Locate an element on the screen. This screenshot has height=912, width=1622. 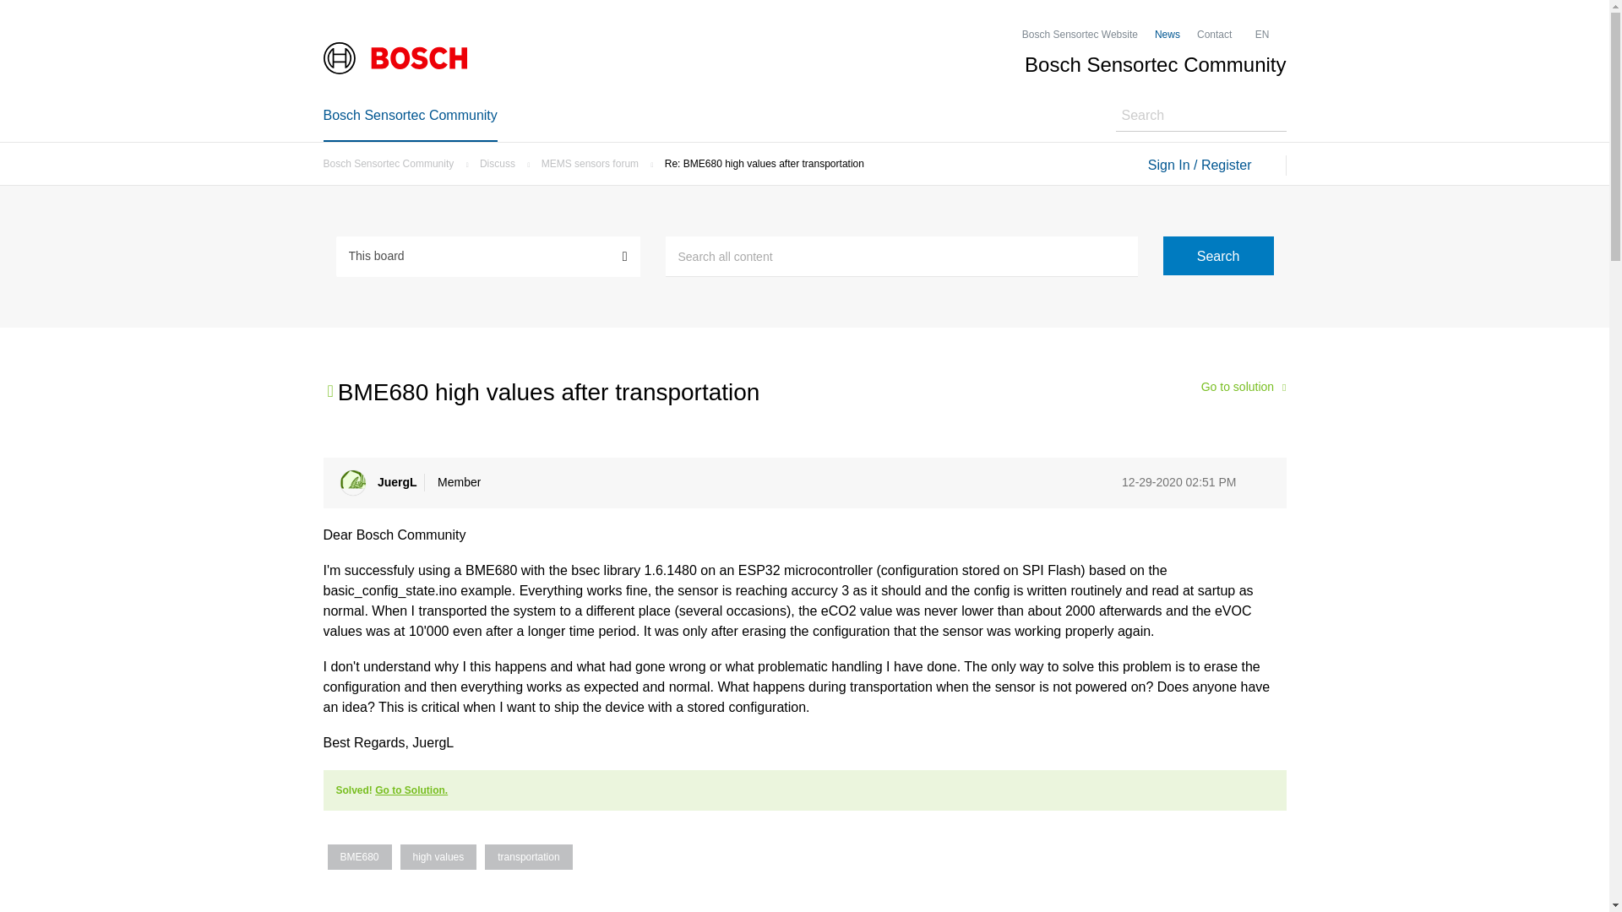
Search is located at coordinates (901, 257).